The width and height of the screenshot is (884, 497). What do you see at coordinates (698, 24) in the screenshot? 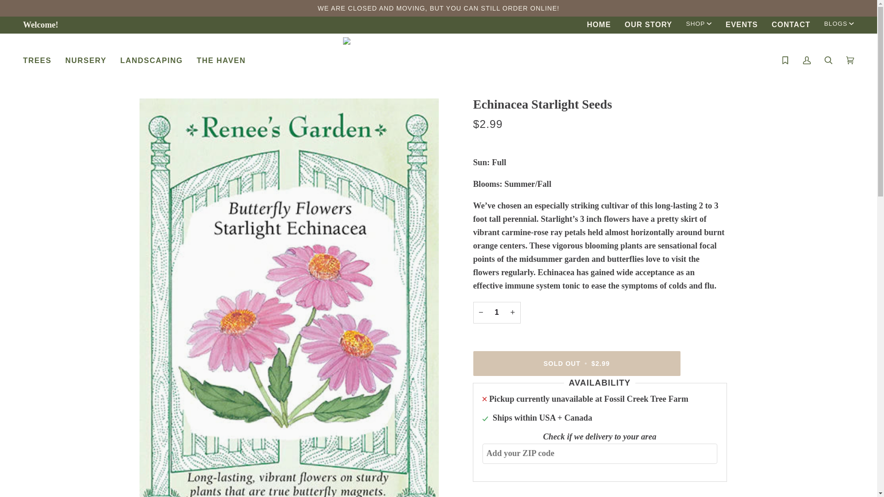
I see `SHOP` at bounding box center [698, 24].